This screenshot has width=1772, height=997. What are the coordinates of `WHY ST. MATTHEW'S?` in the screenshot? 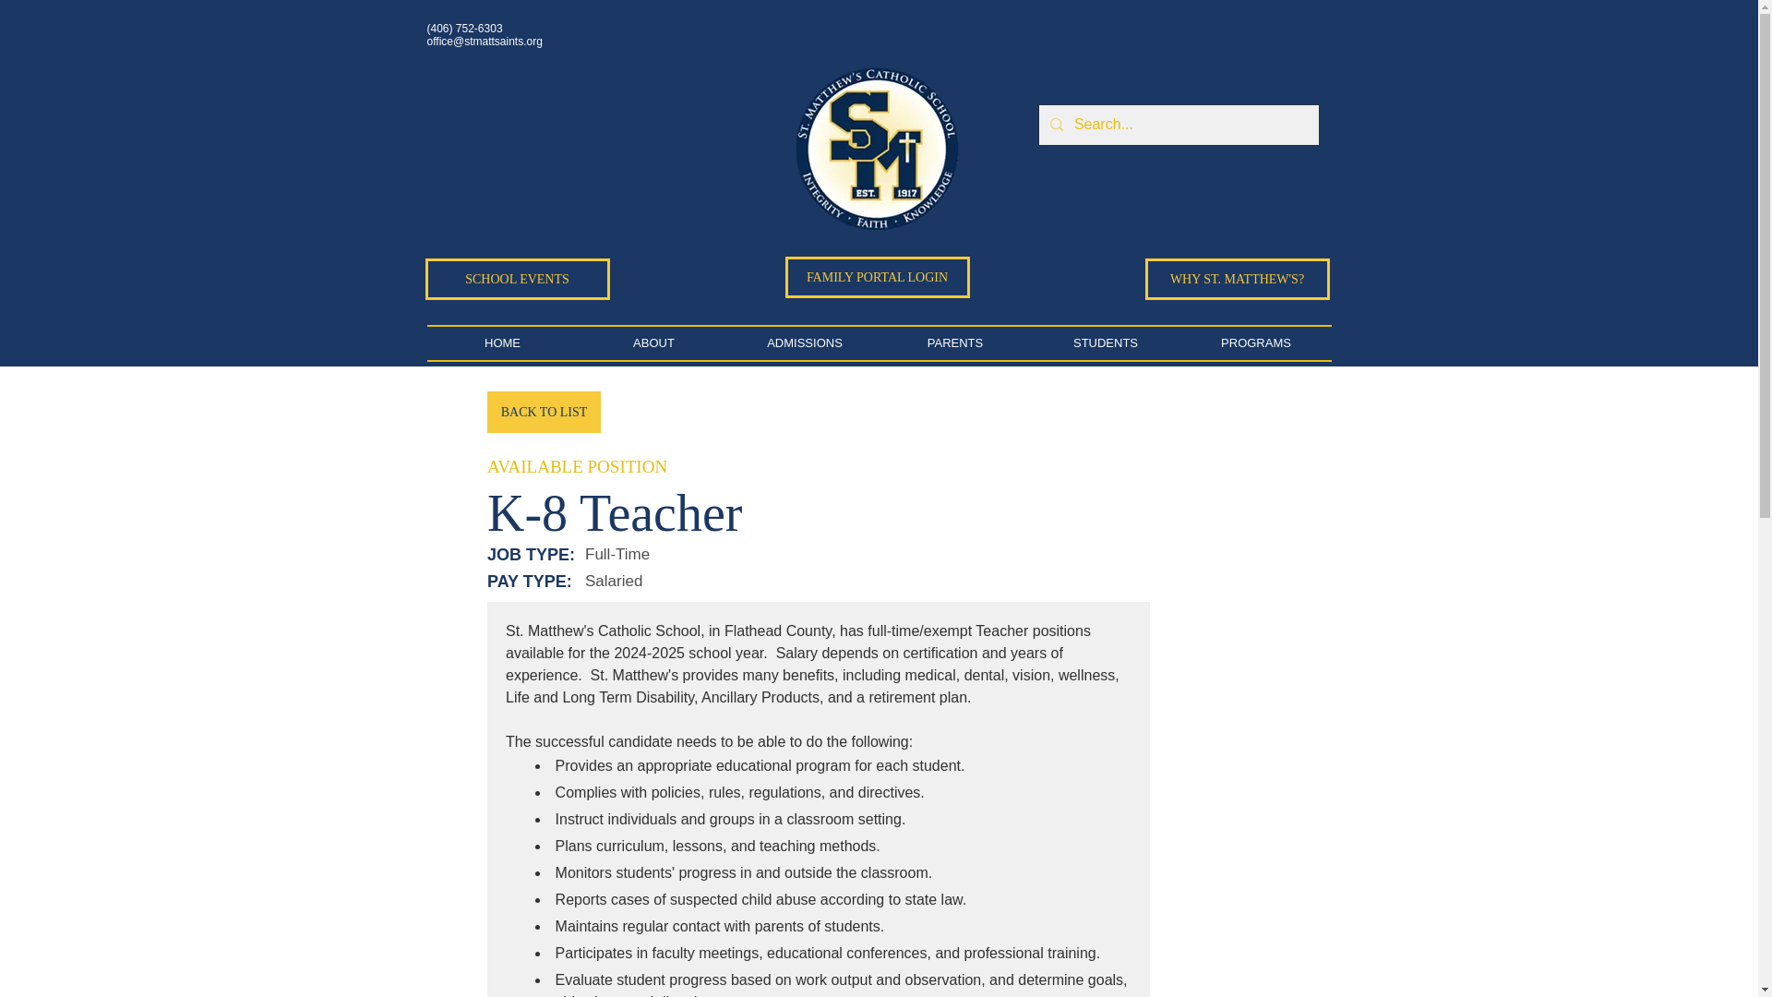 It's located at (1237, 279).